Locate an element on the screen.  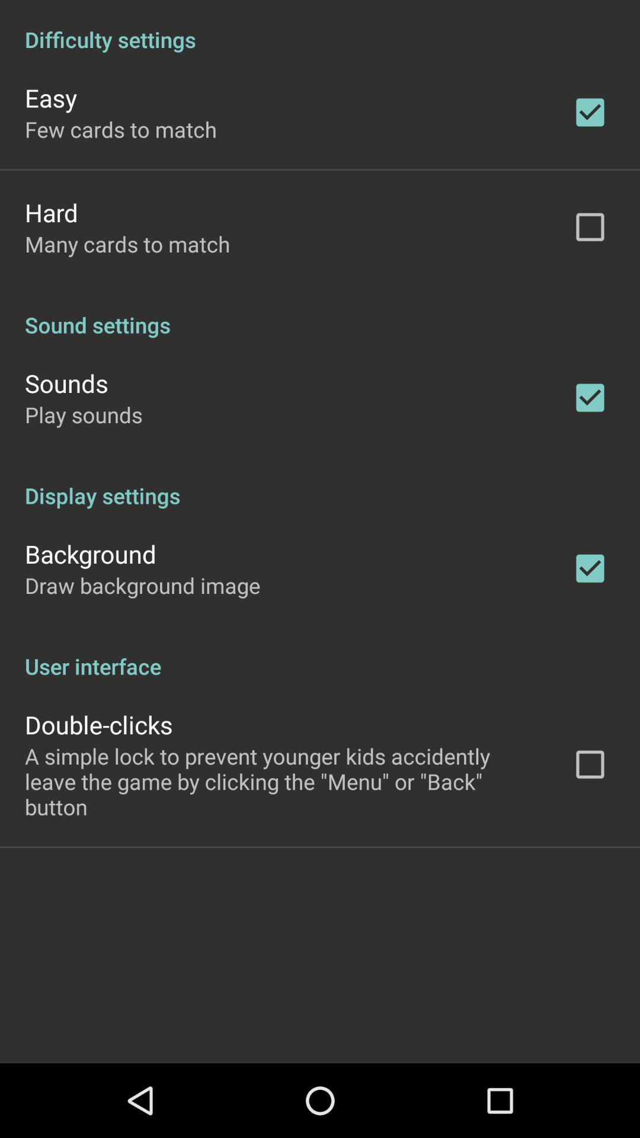
go to right of easy is located at coordinates (590, 113).